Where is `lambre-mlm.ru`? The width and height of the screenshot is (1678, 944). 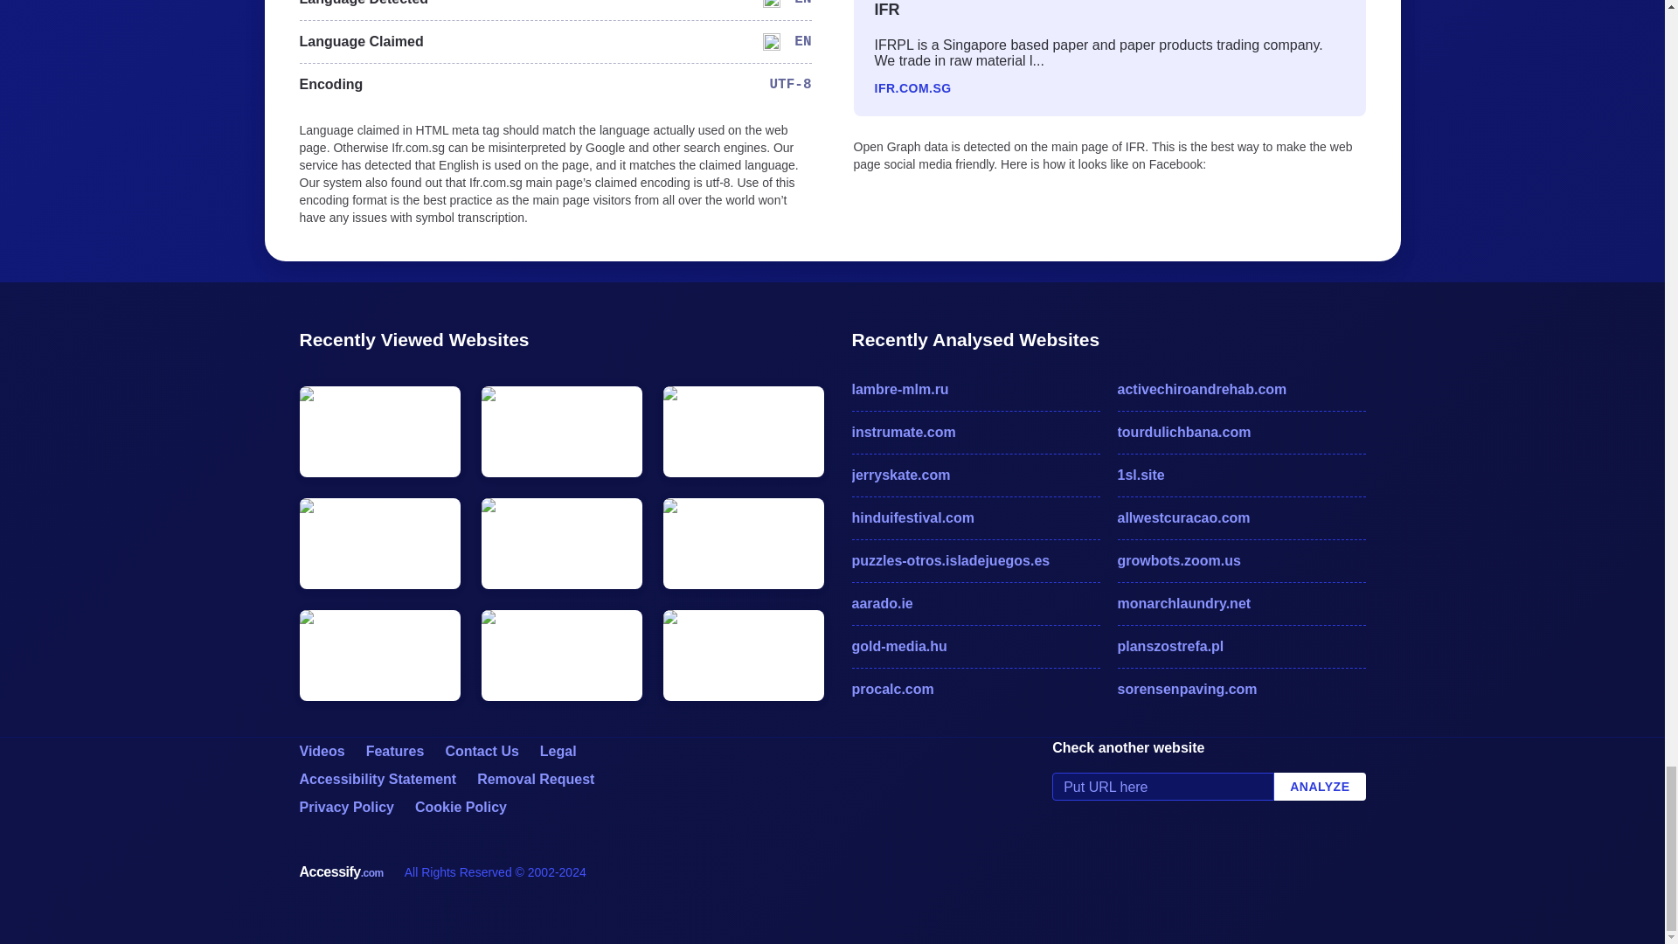
lambre-mlm.ru is located at coordinates (974, 390).